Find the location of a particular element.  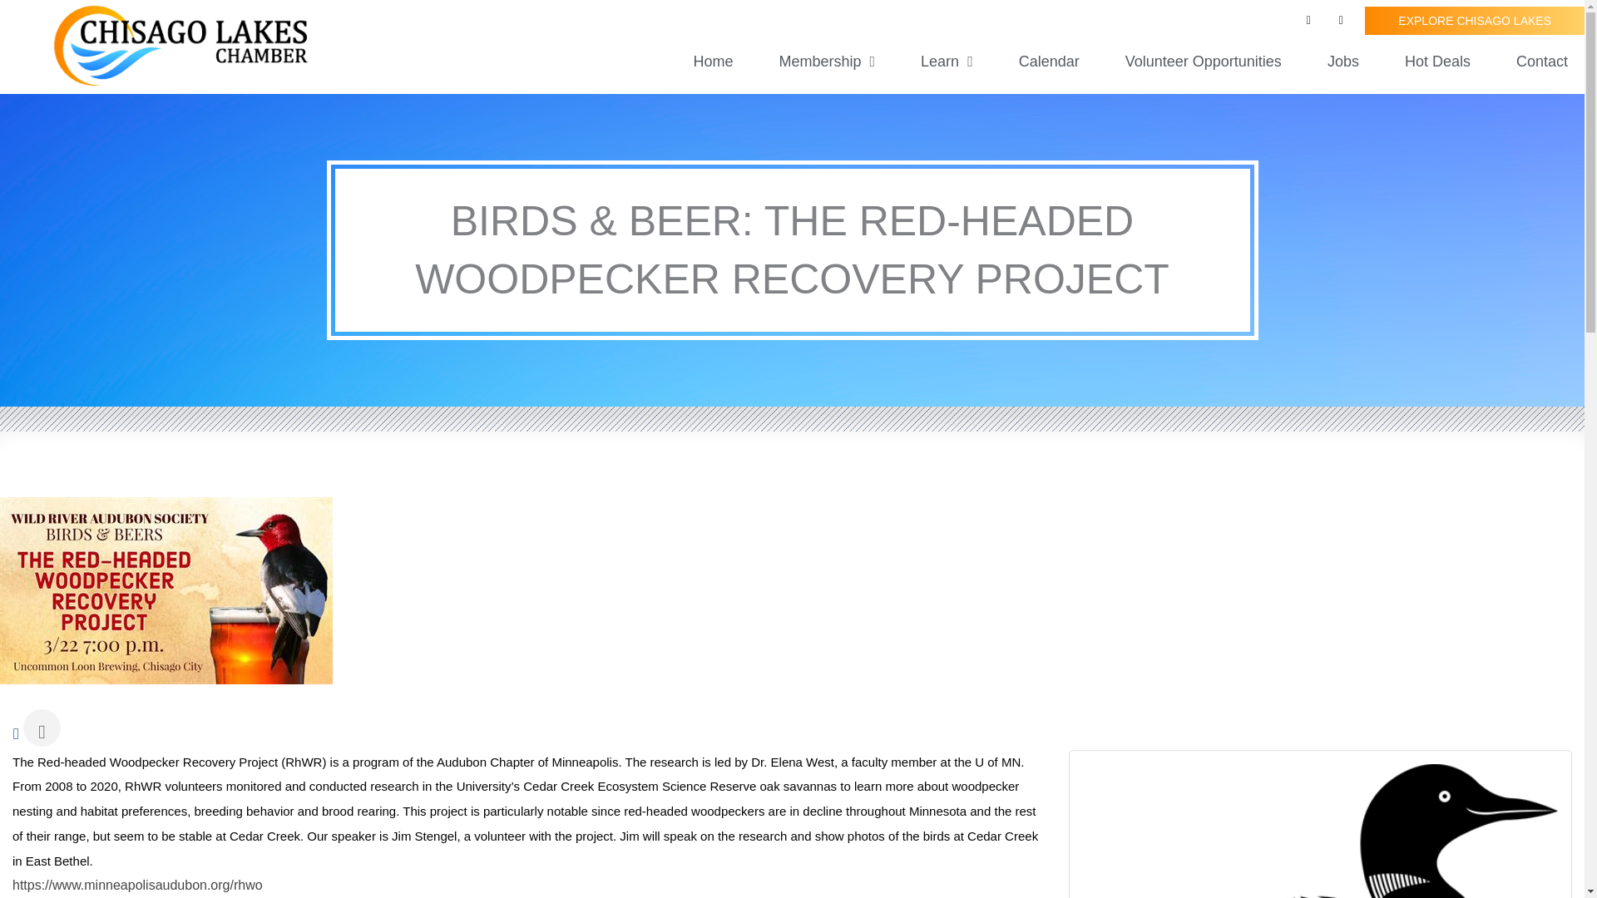

Home is located at coordinates (712, 62).